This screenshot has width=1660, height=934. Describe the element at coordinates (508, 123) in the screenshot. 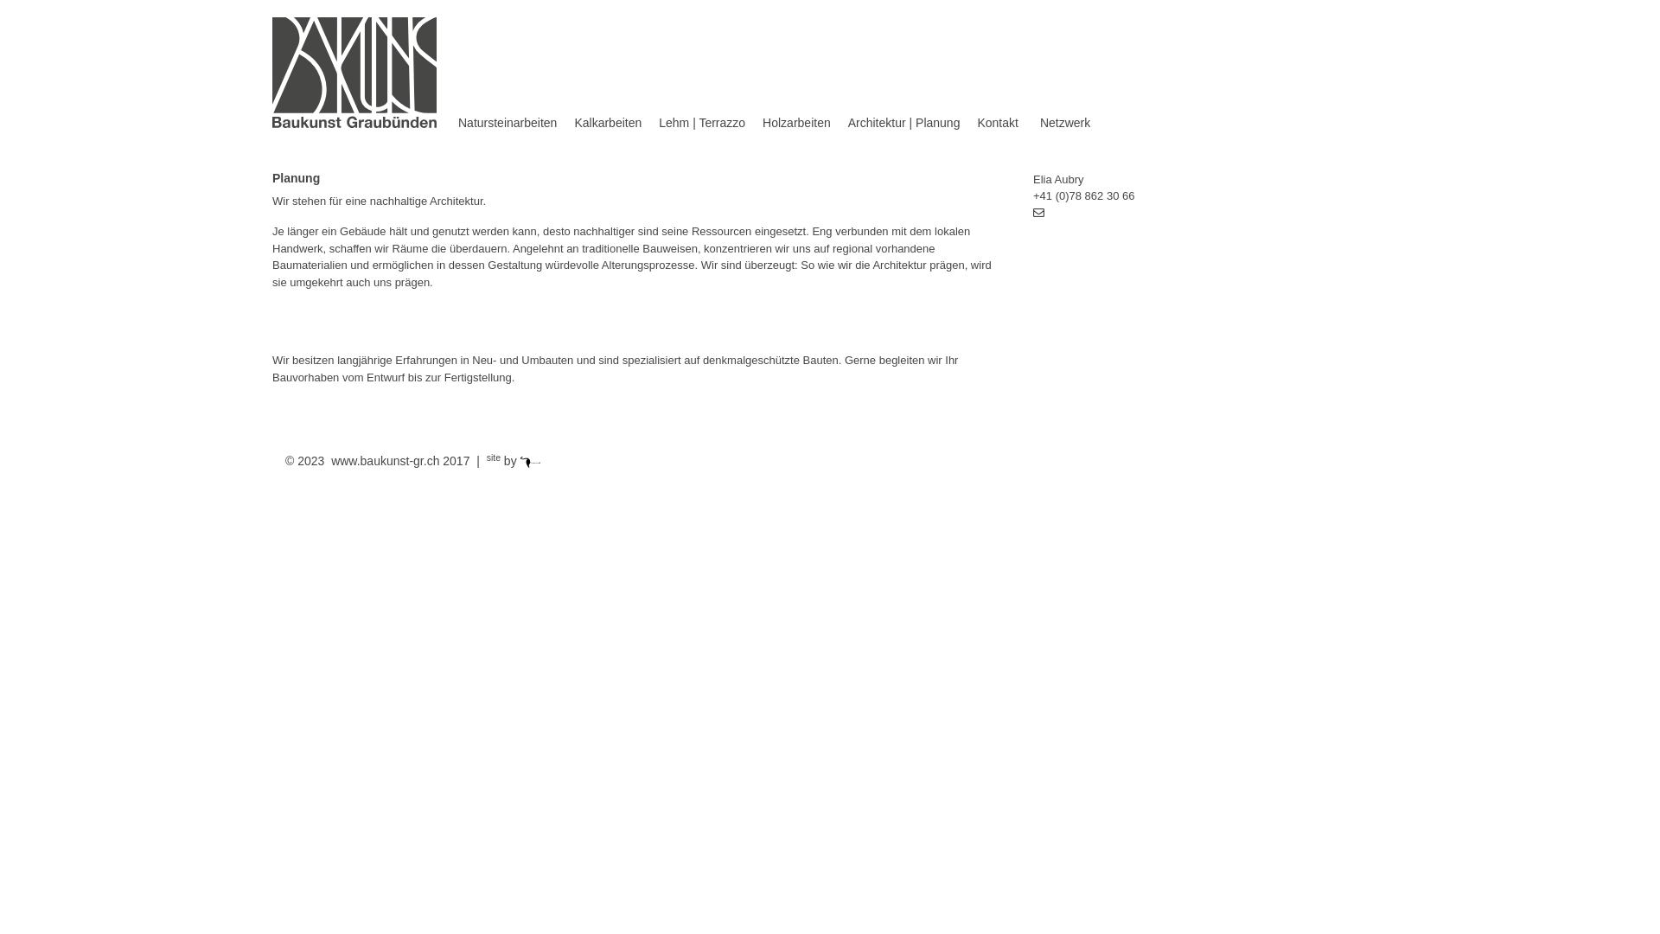

I see `Natursteinarbeiten` at that location.